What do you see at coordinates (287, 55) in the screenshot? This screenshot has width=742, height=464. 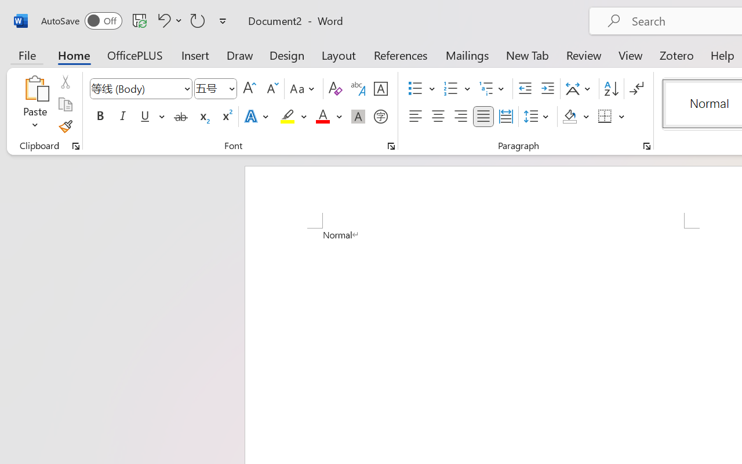 I see `Design` at bounding box center [287, 55].